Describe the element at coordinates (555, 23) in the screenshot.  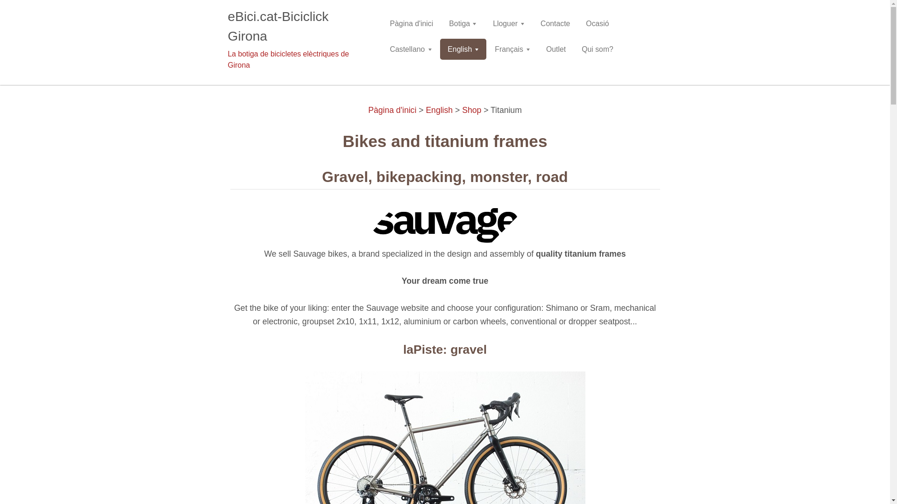
I see `Contacte` at that location.